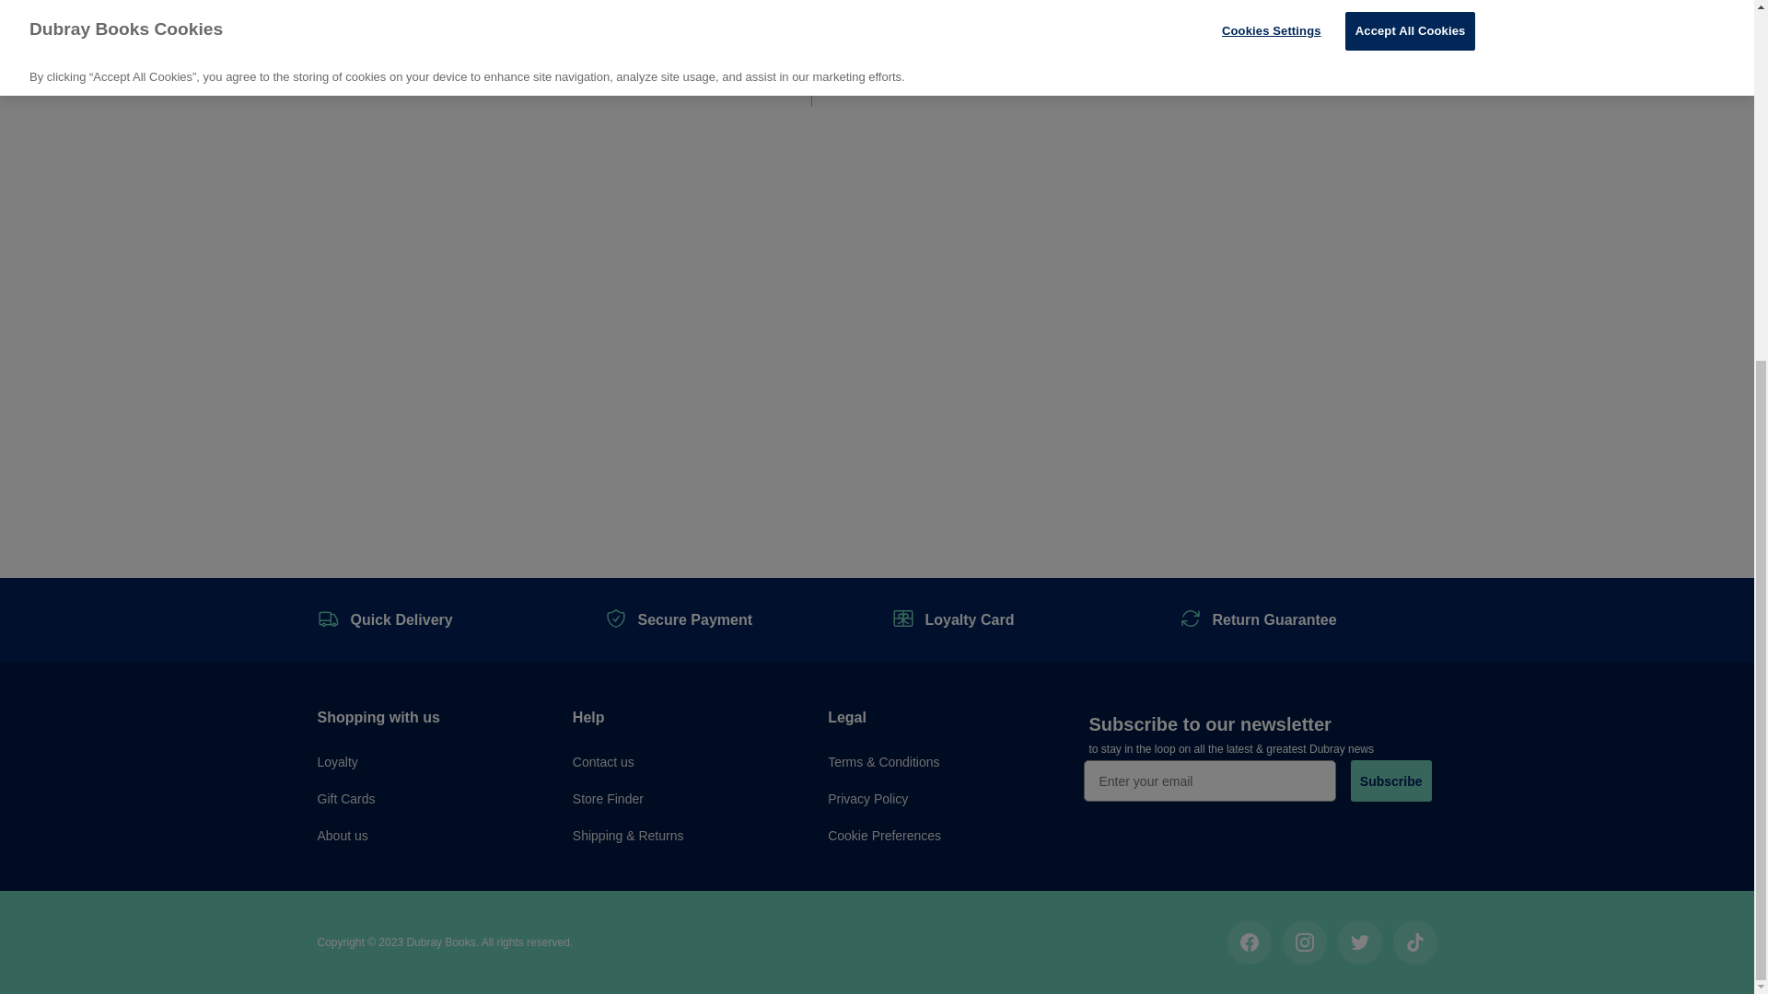 This screenshot has width=1768, height=994. Describe the element at coordinates (342, 835) in the screenshot. I see `About us` at that location.